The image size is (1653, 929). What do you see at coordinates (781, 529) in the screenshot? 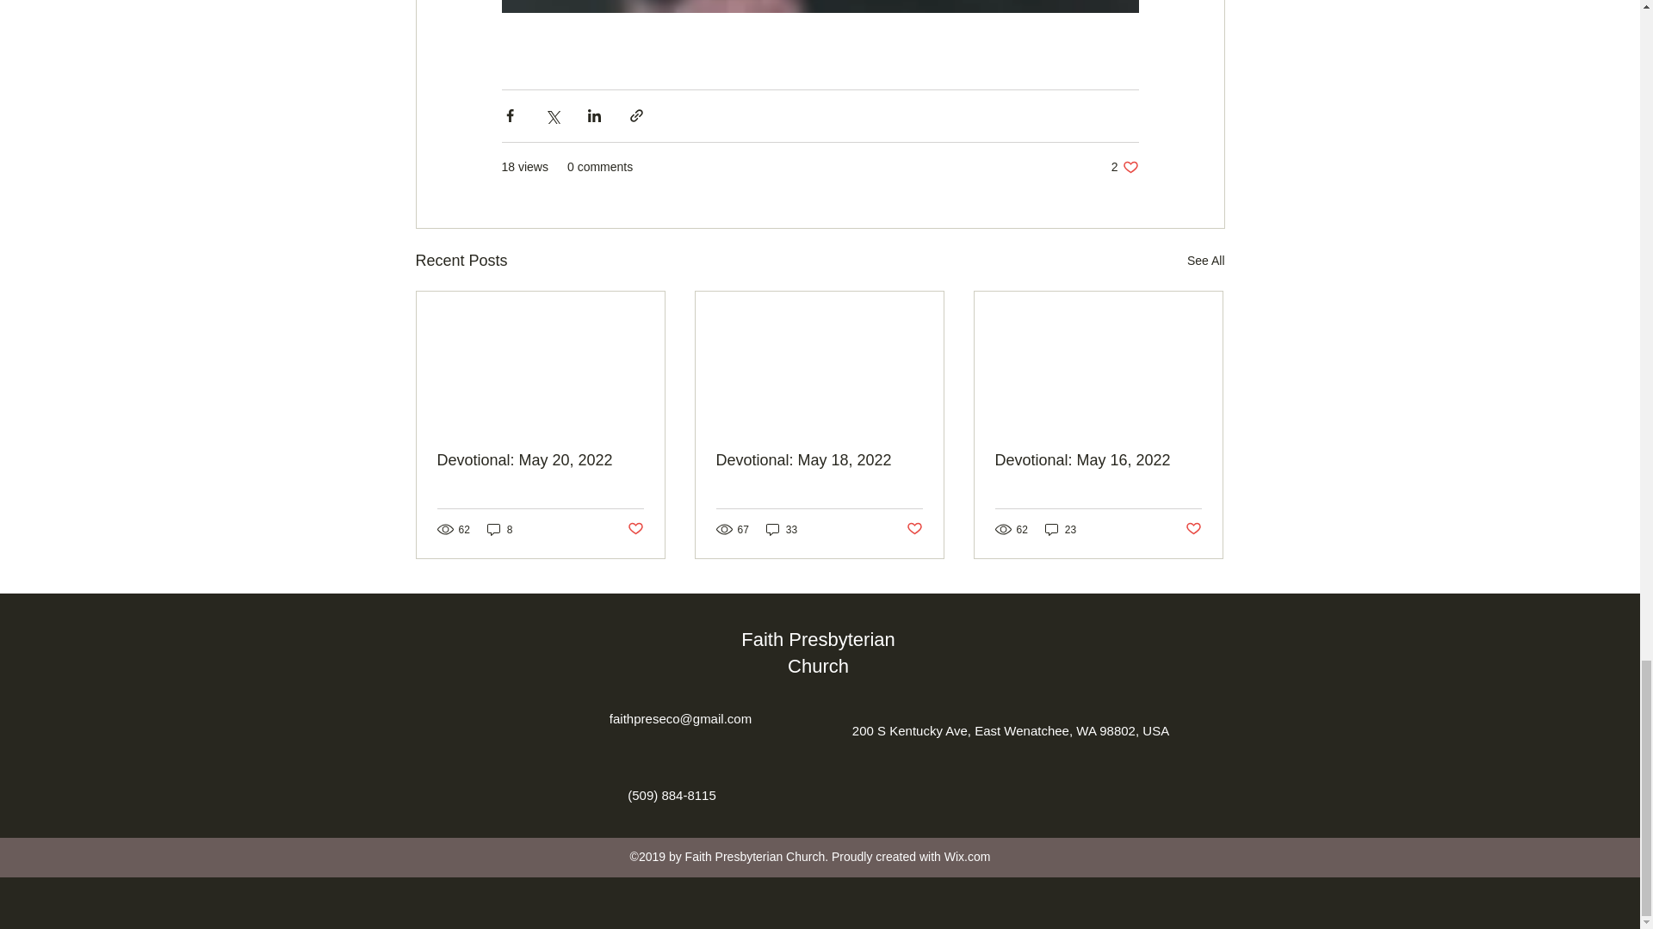
I see `33` at bounding box center [781, 529].